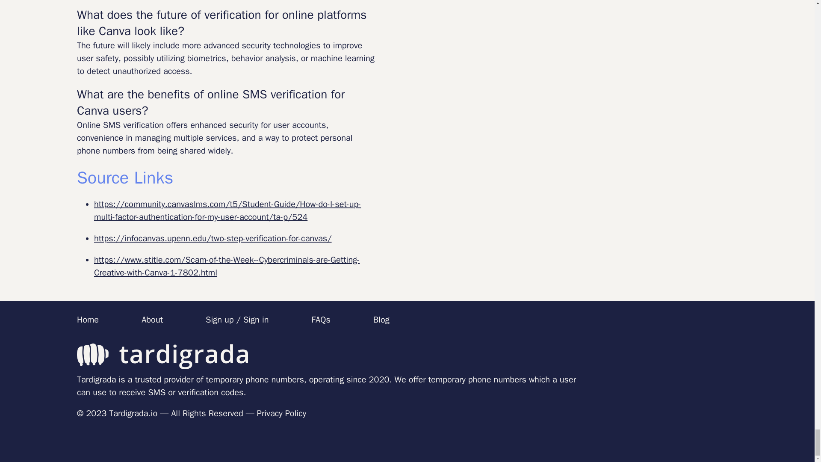  What do you see at coordinates (88, 320) in the screenshot?
I see `Home` at bounding box center [88, 320].